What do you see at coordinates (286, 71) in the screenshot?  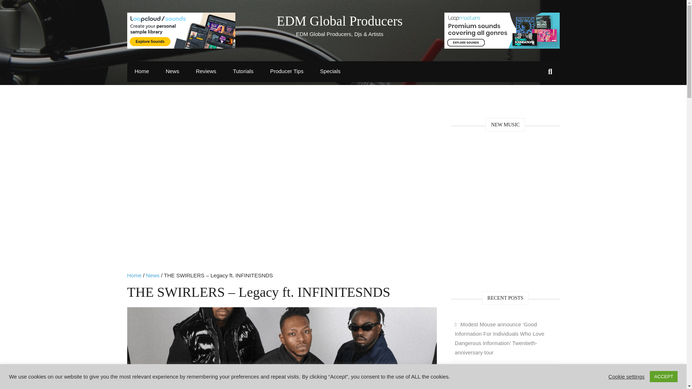 I see `Producer Tips` at bounding box center [286, 71].